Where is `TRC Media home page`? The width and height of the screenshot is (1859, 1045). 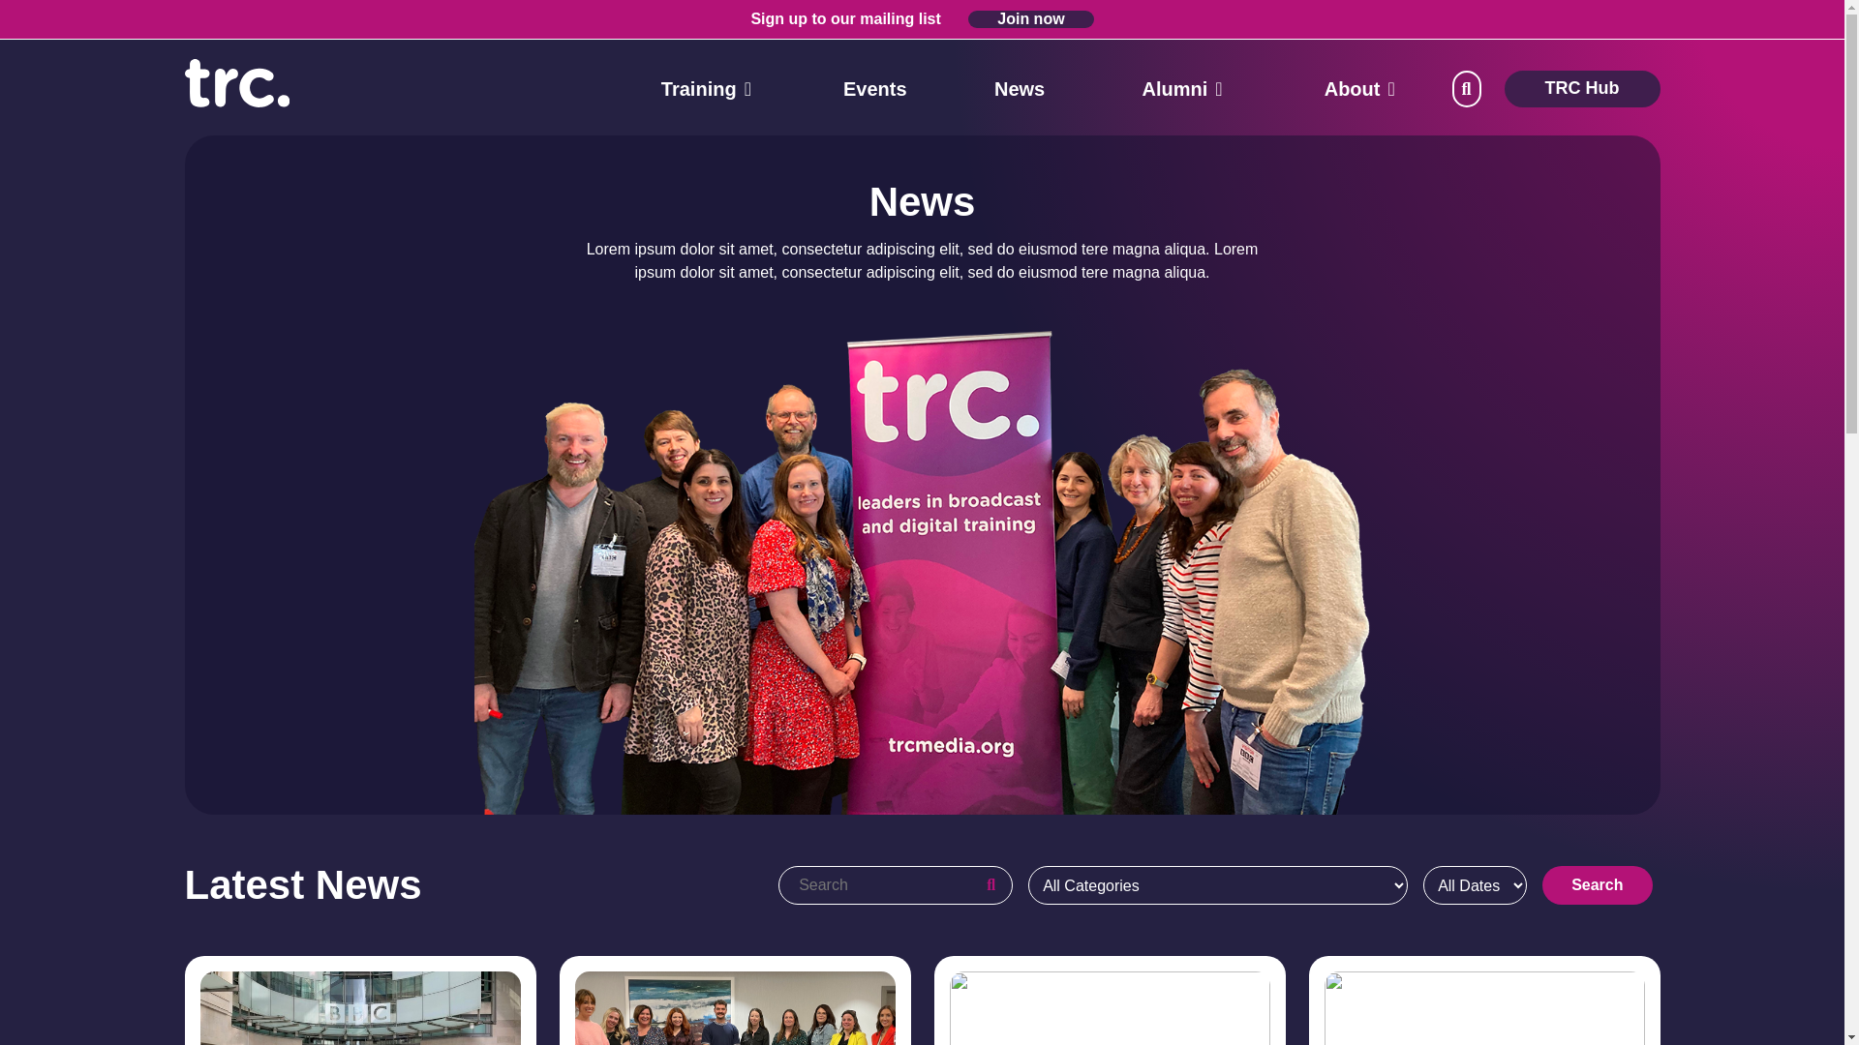 TRC Media home page is located at coordinates (236, 81).